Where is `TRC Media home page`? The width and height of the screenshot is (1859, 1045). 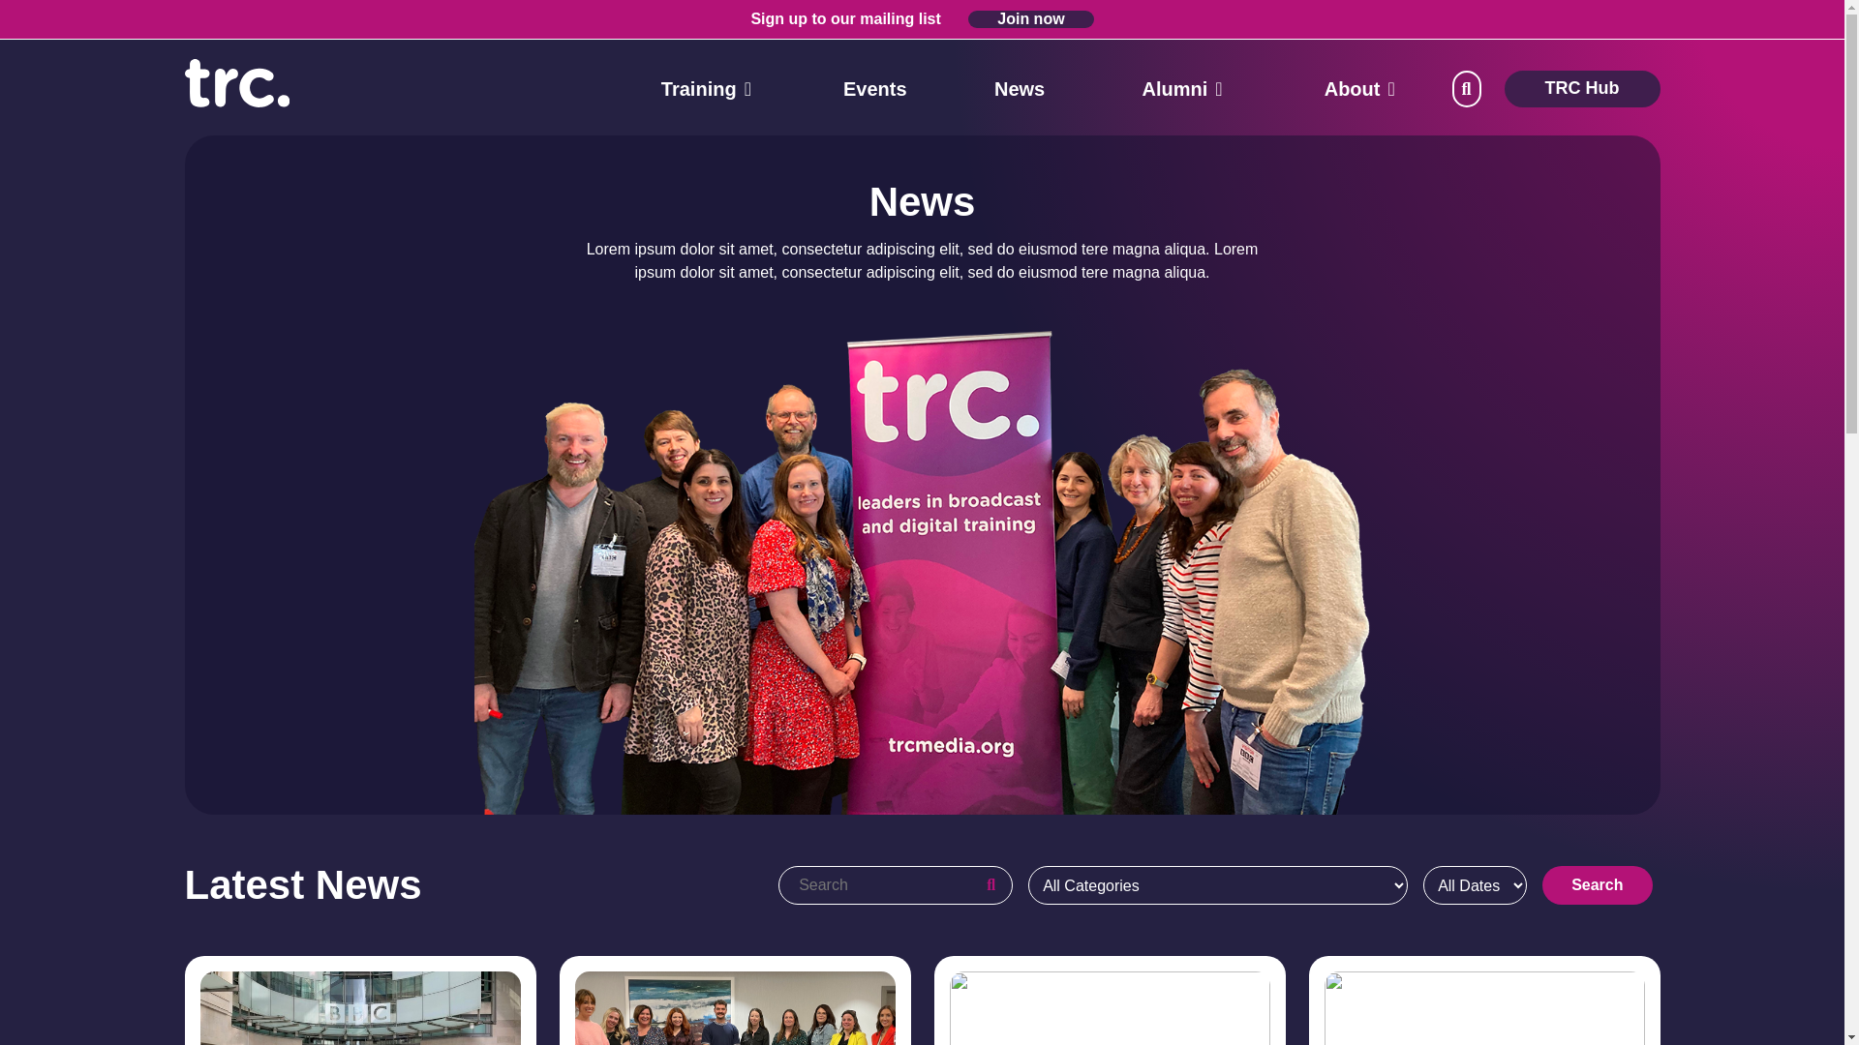 TRC Media home page is located at coordinates (236, 81).